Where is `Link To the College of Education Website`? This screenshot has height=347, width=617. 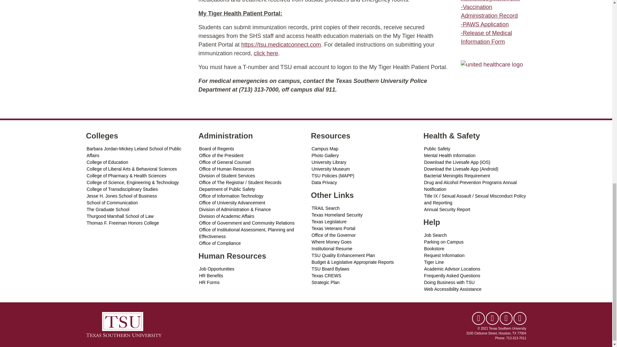 Link To the College of Education Website is located at coordinates (138, 162).